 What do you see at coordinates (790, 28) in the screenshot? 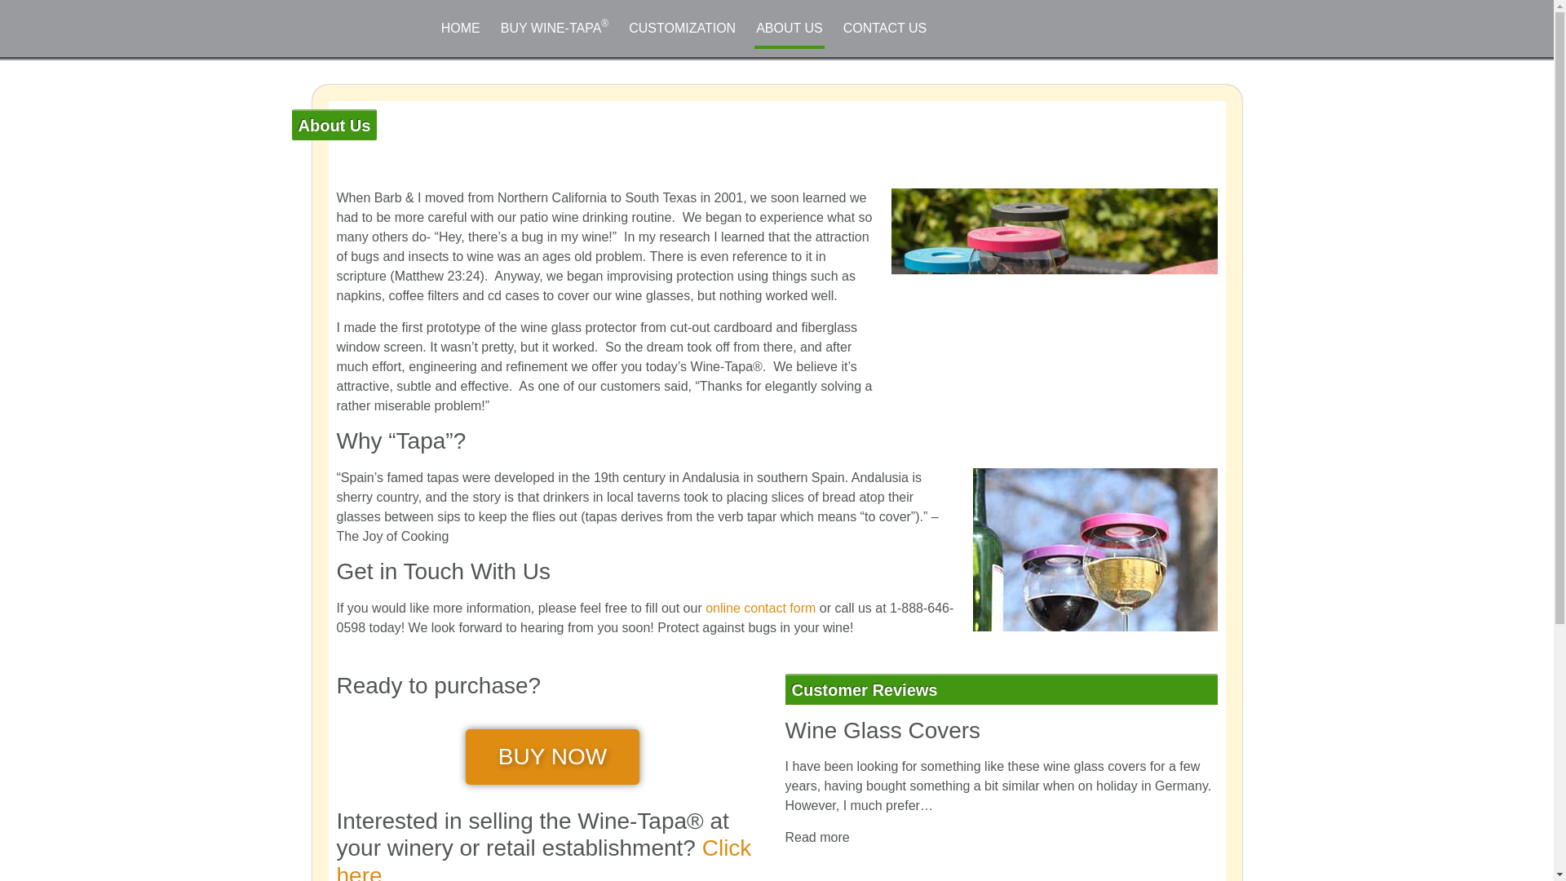
I see `ABOUT US` at bounding box center [790, 28].